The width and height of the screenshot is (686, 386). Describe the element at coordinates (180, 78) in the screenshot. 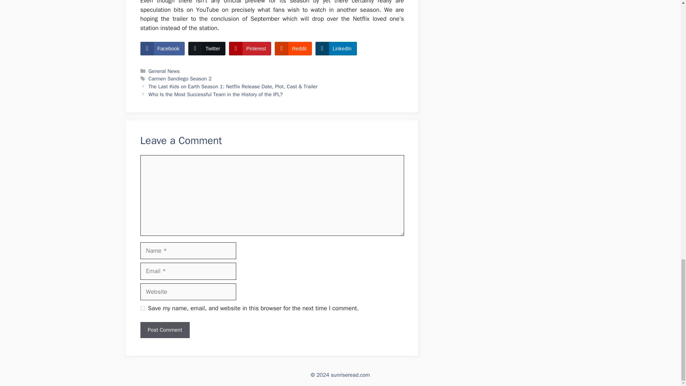

I see `Carmen Sandiego Season 2` at that location.